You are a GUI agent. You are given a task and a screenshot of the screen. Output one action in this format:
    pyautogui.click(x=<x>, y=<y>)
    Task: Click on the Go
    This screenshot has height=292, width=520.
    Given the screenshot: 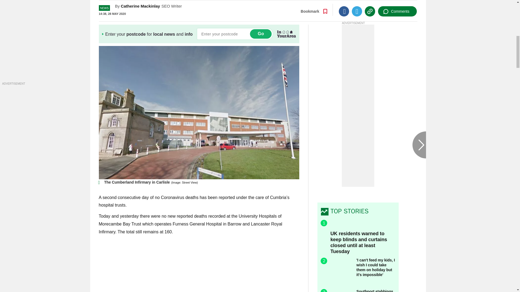 What is the action you would take?
    pyautogui.click(x=261, y=34)
    